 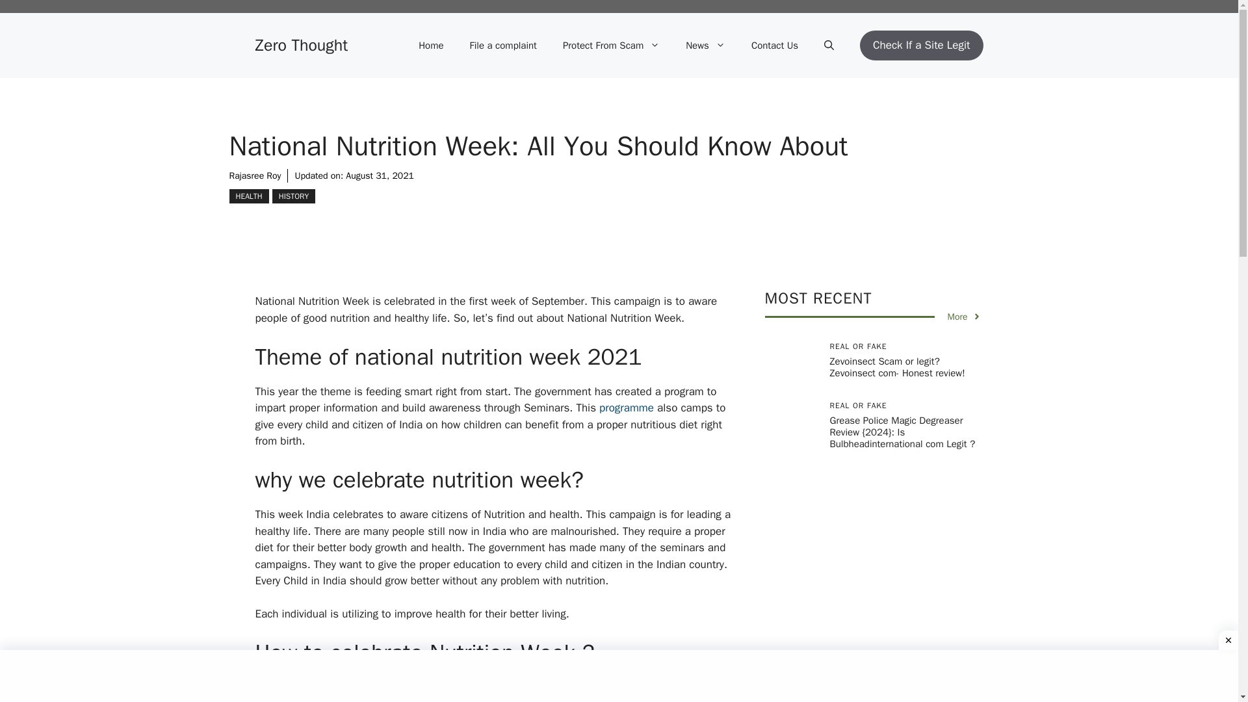 What do you see at coordinates (255, 175) in the screenshot?
I see `Rajasree Roy` at bounding box center [255, 175].